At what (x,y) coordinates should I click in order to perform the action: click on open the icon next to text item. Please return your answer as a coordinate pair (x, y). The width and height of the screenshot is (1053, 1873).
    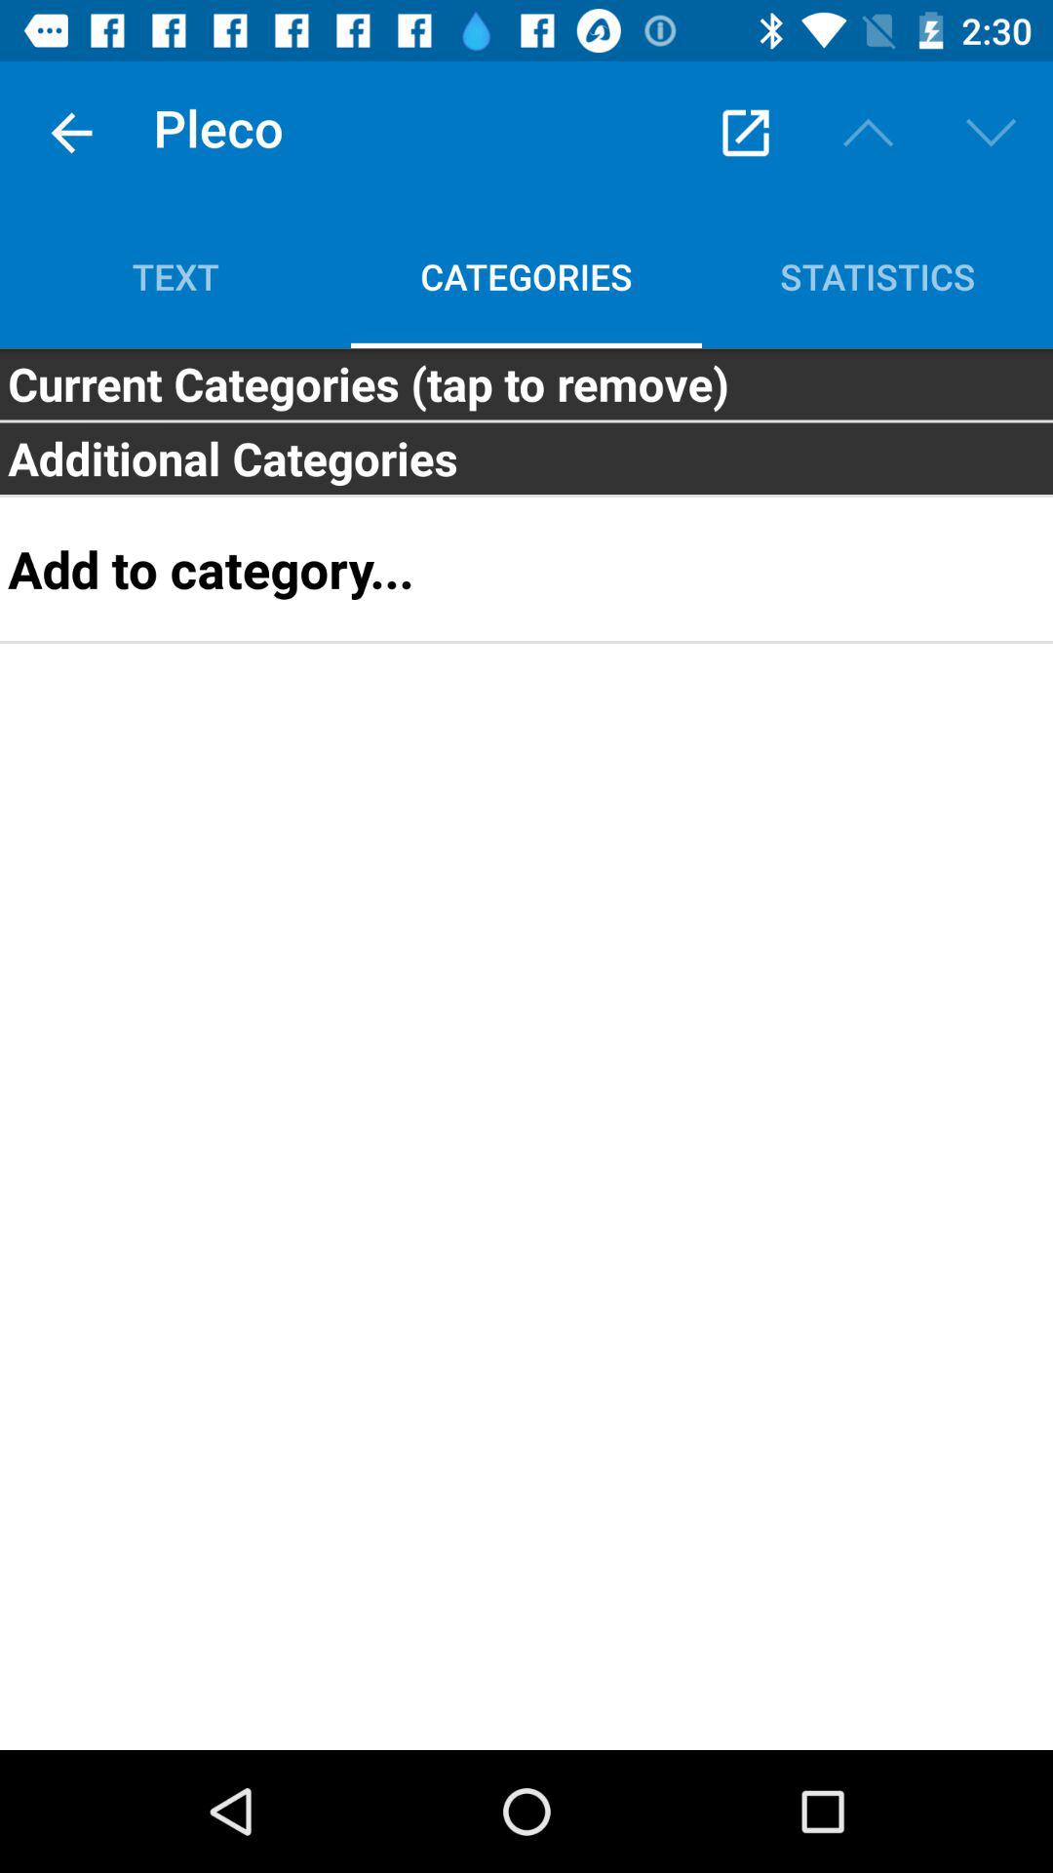
    Looking at the image, I should click on (745, 133).